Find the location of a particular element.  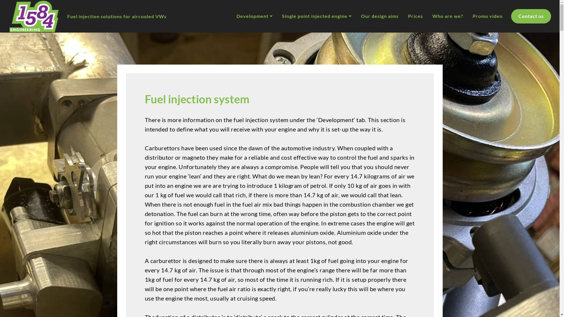

Fuel injection solutions for aircooled VWs is located at coordinates (117, 16).